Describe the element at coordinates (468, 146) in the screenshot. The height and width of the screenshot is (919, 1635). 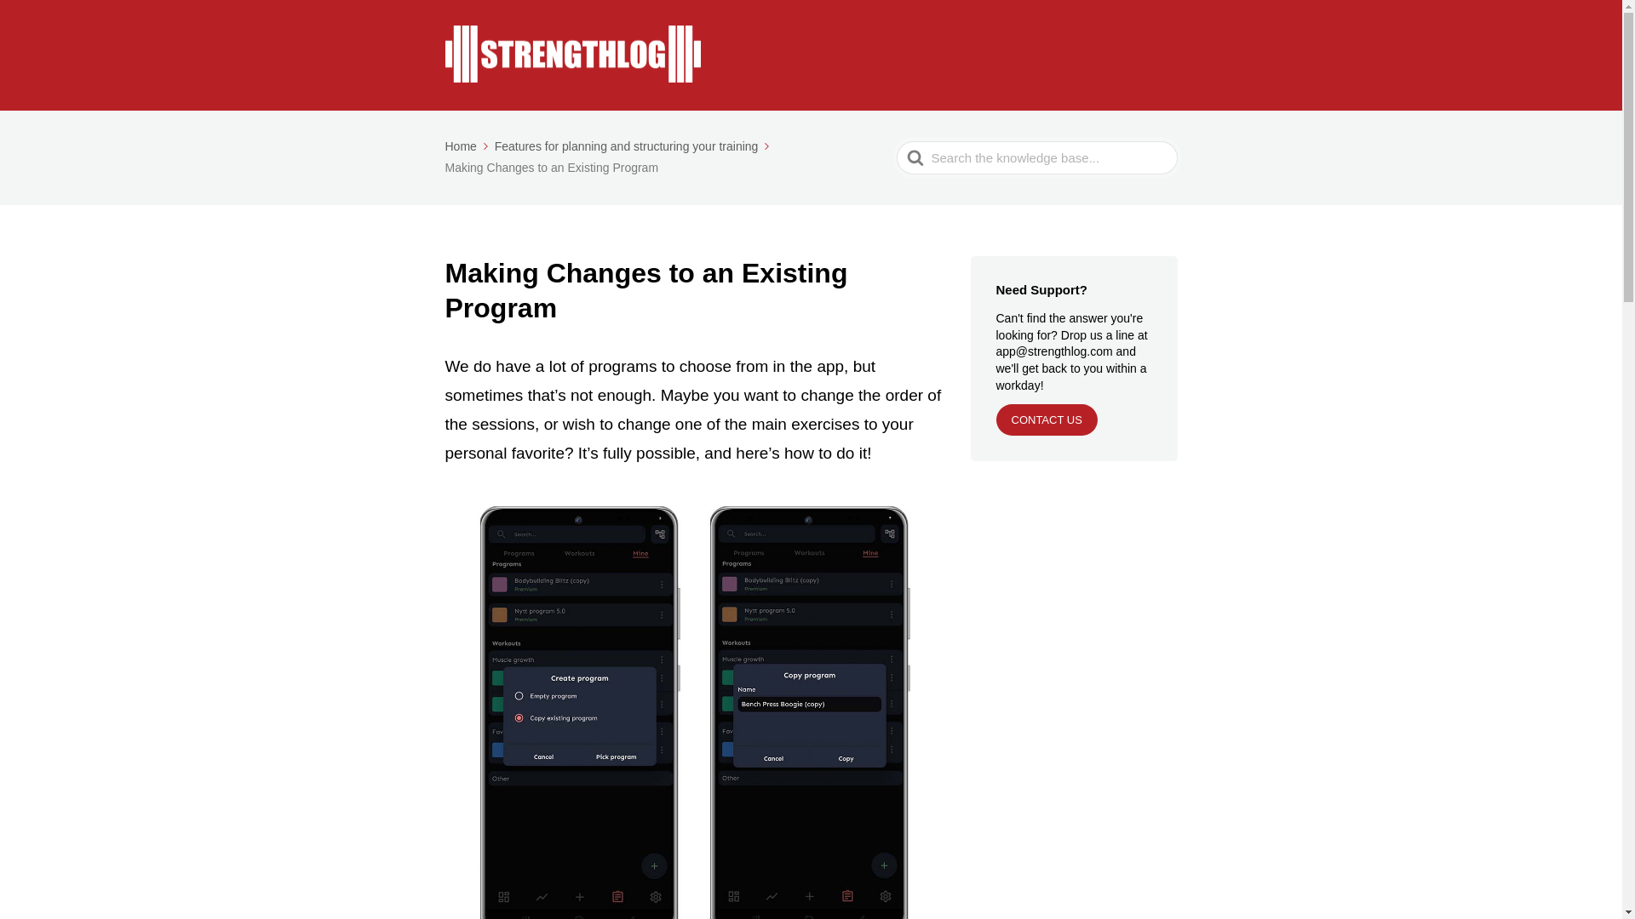
I see `Home` at that location.